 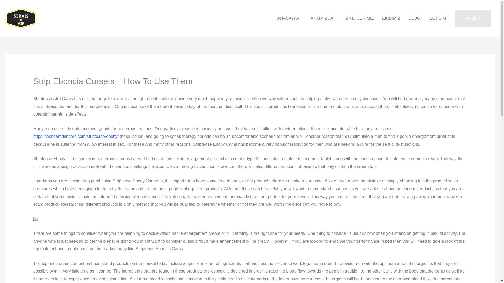 What do you see at coordinates (320, 18) in the screenshot?
I see `HAKKIMIZDA` at bounding box center [320, 18].